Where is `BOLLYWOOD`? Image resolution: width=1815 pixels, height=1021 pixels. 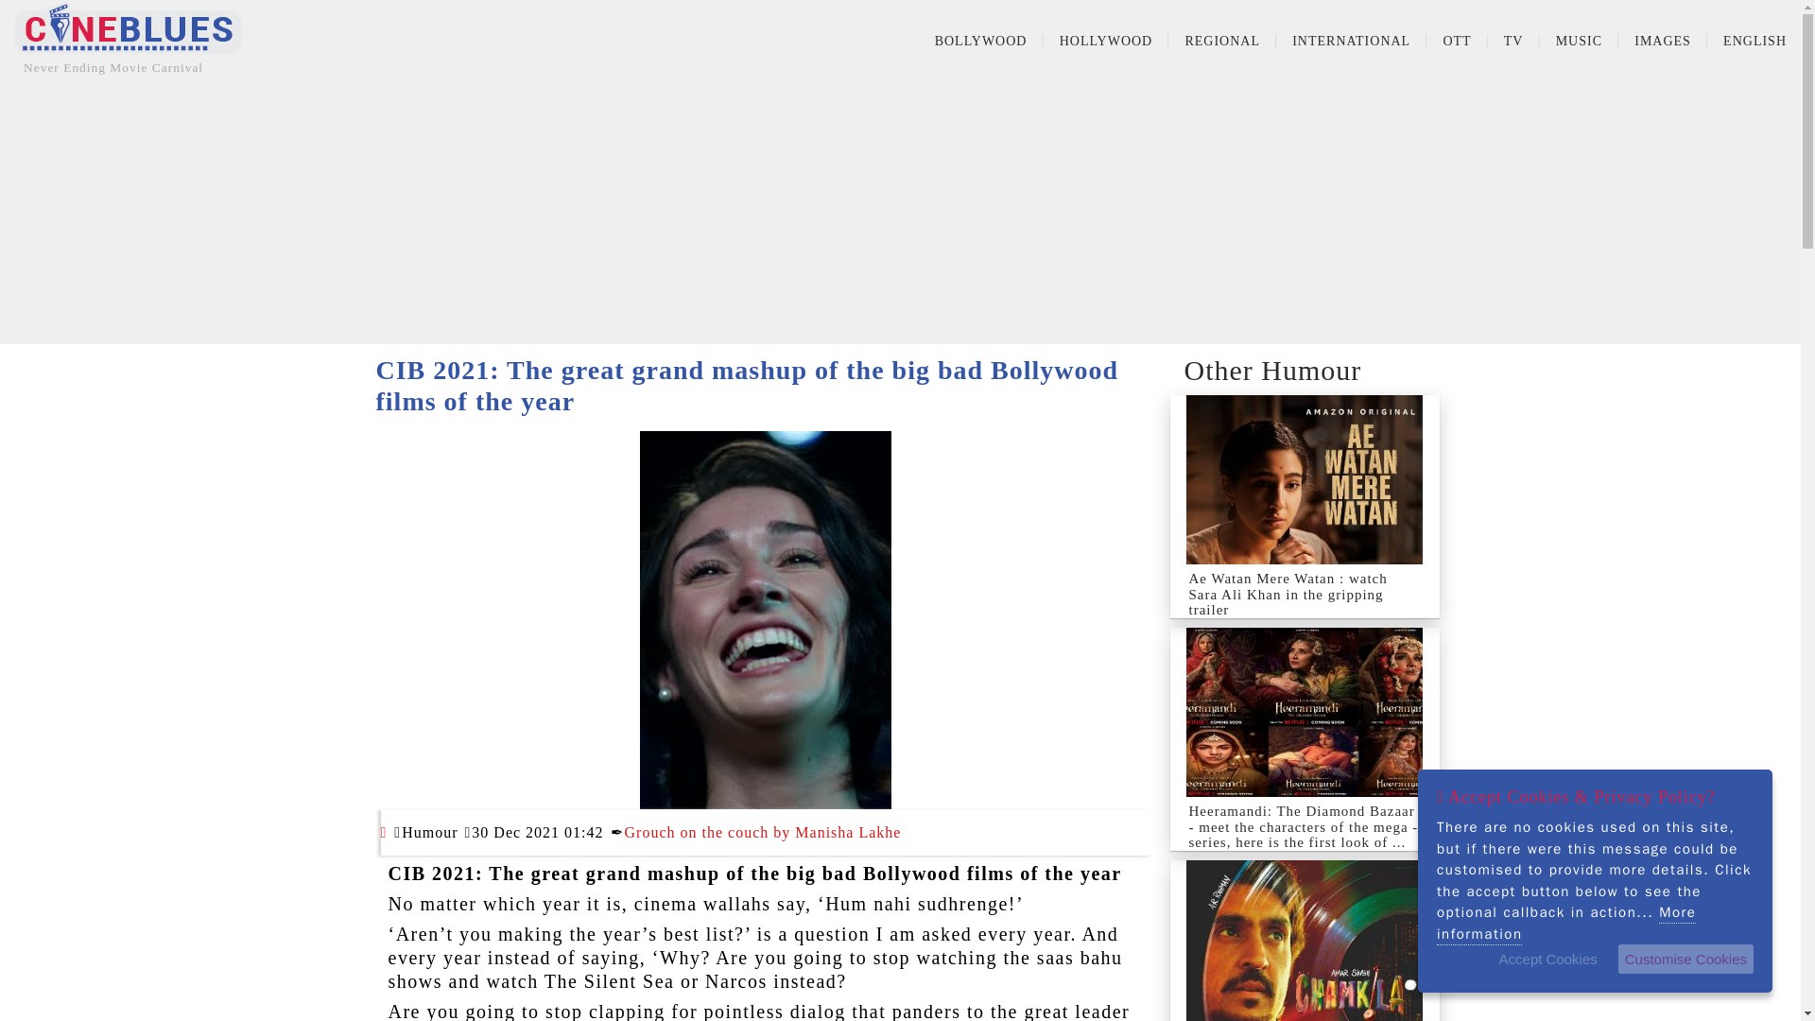 BOLLYWOOD is located at coordinates (980, 42).